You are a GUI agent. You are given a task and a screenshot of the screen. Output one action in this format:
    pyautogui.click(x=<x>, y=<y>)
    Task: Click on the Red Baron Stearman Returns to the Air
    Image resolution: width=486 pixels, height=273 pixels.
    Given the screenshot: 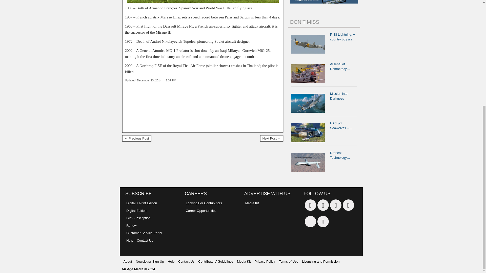 What is the action you would take?
    pyautogui.click(x=272, y=138)
    